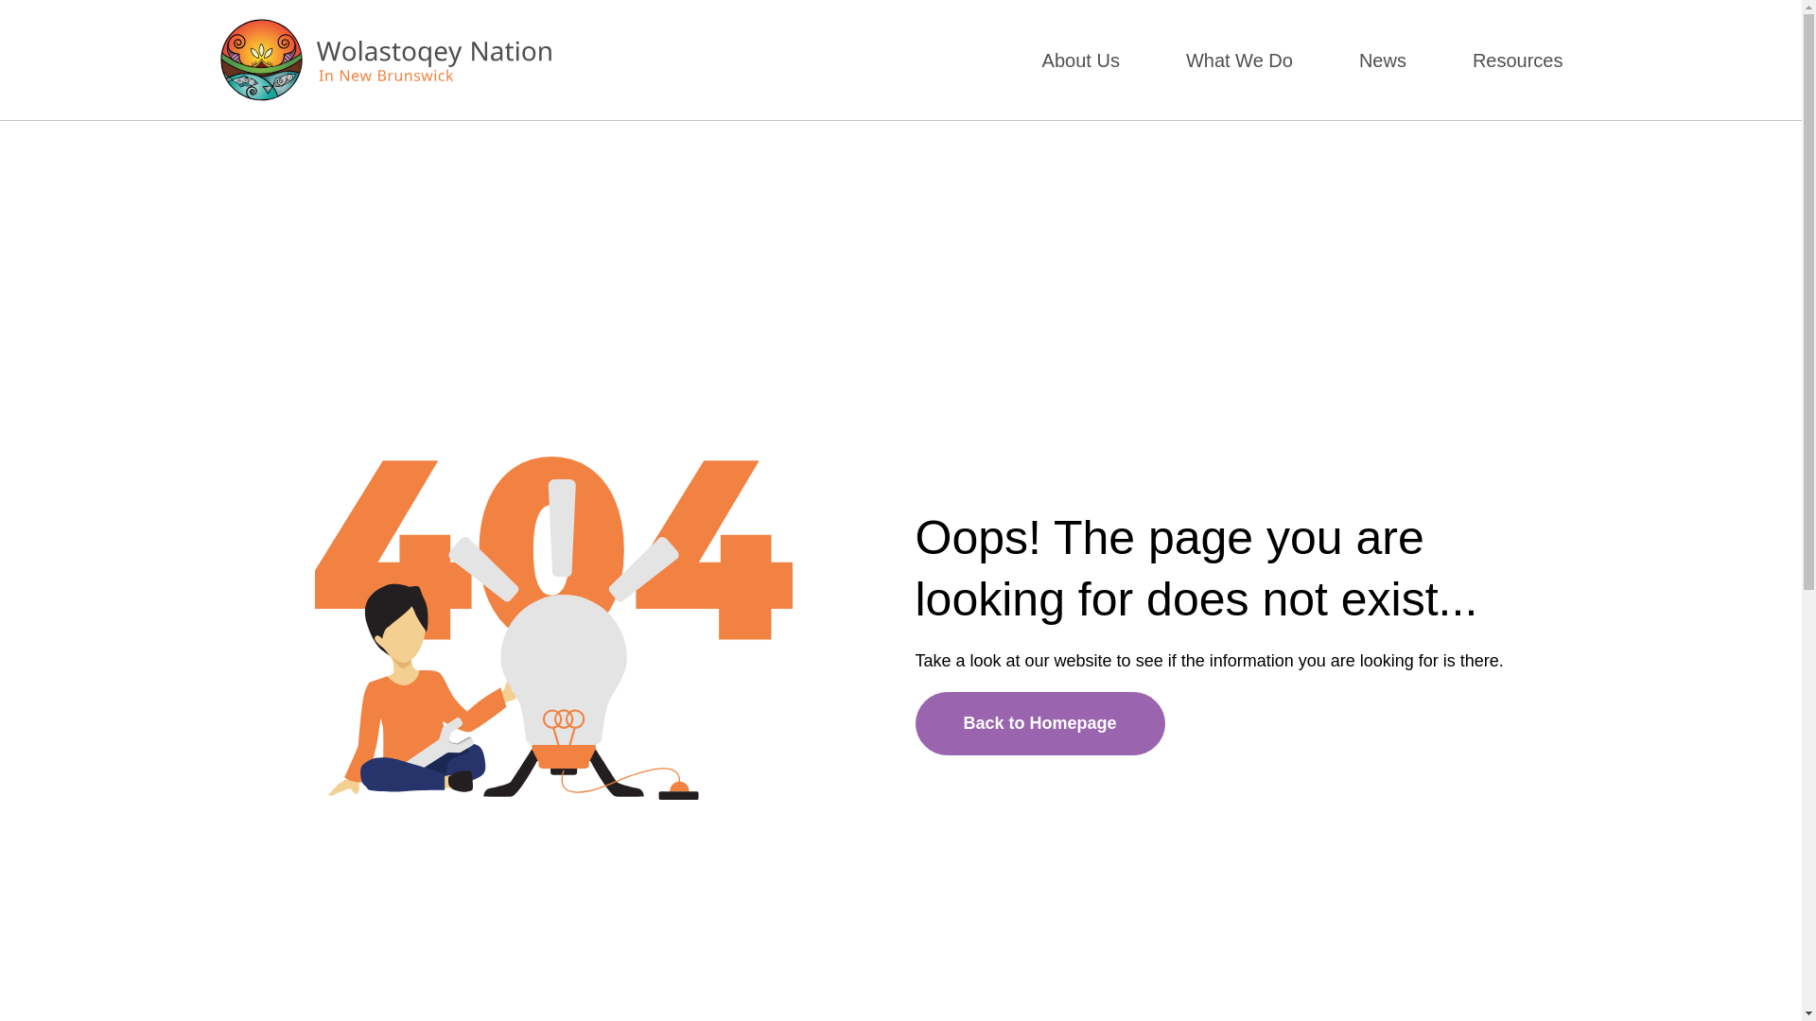 This screenshot has width=1816, height=1021. Describe the element at coordinates (384, 60) in the screenshot. I see `Homepage Link` at that location.